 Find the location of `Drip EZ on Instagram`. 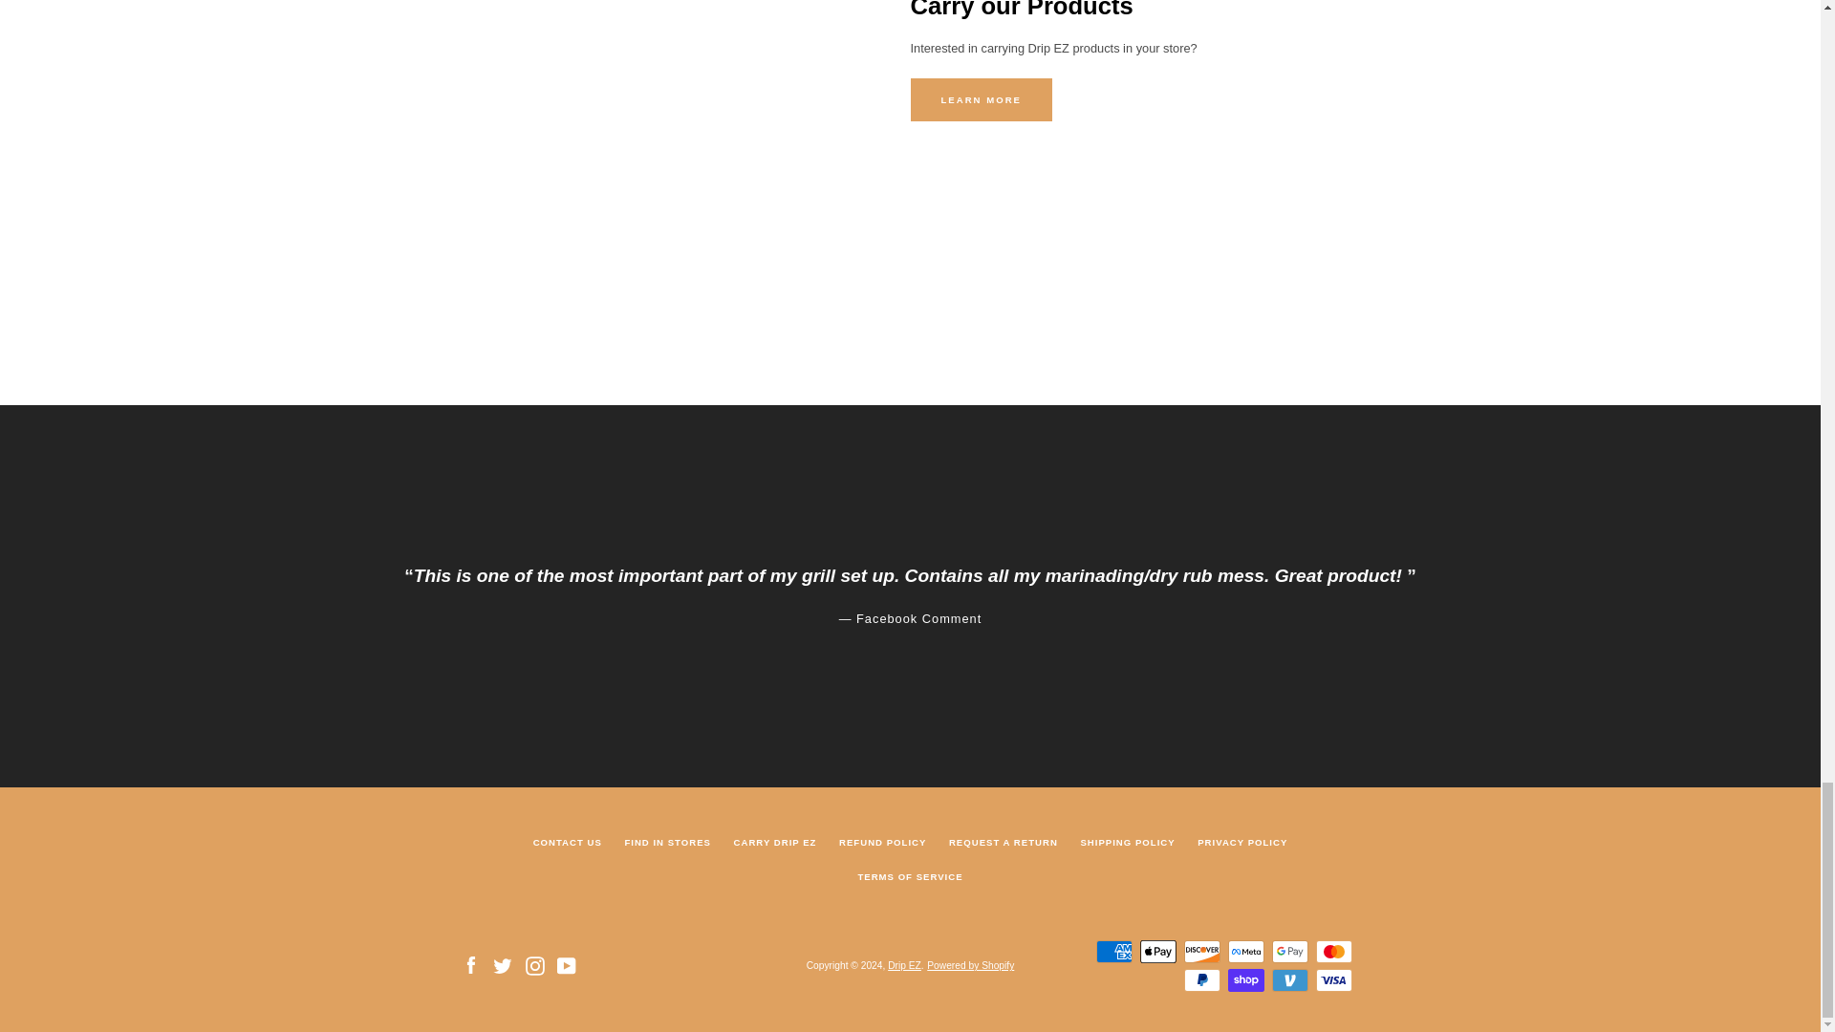

Drip EZ on Instagram is located at coordinates (535, 965).